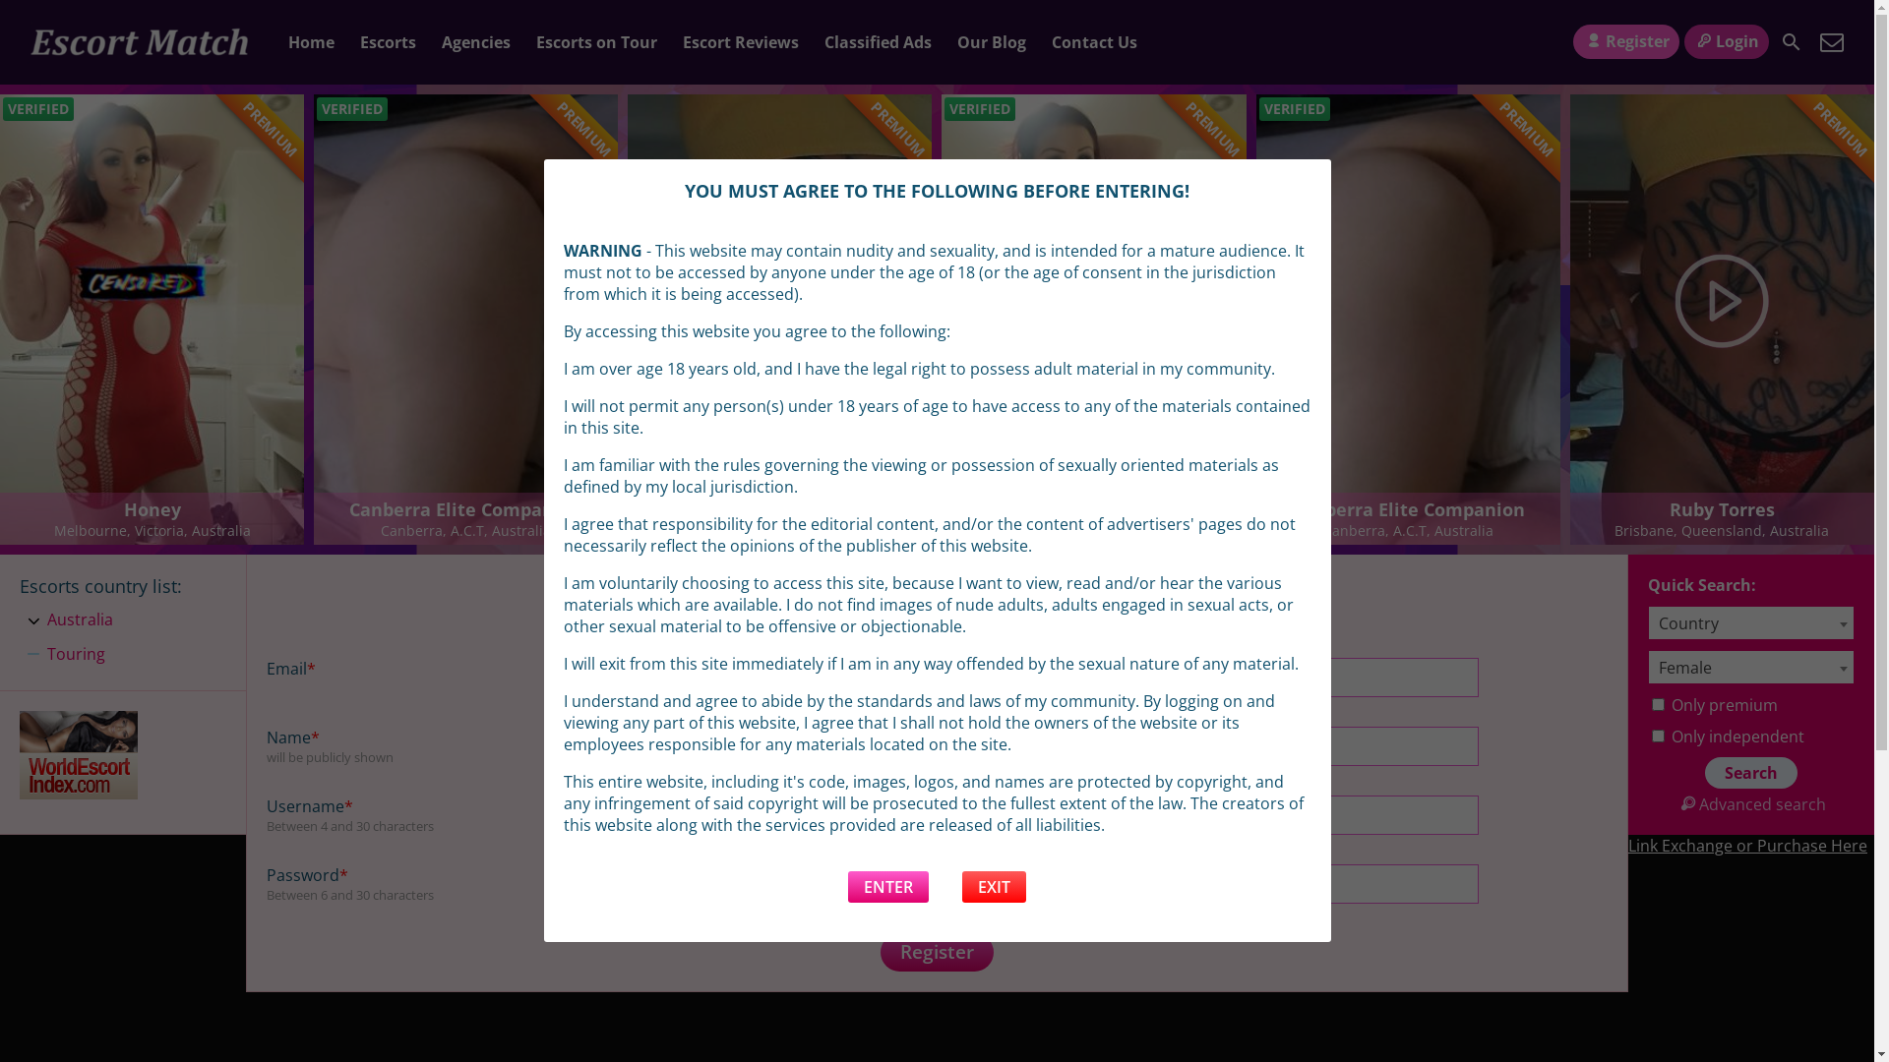  Describe the element at coordinates (1792, 42) in the screenshot. I see `Search` at that location.